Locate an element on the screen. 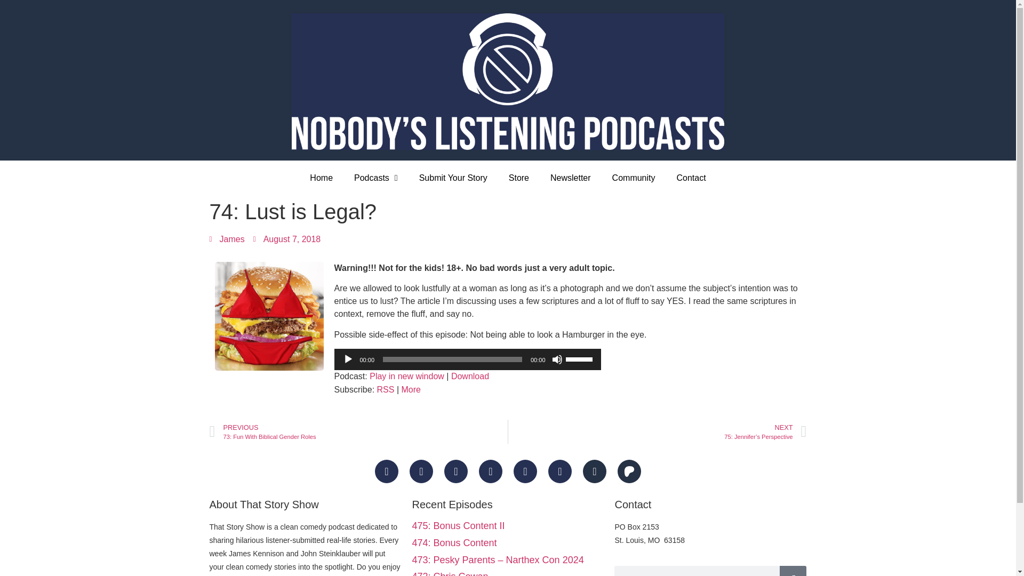 The width and height of the screenshot is (1024, 576). James is located at coordinates (226, 239).